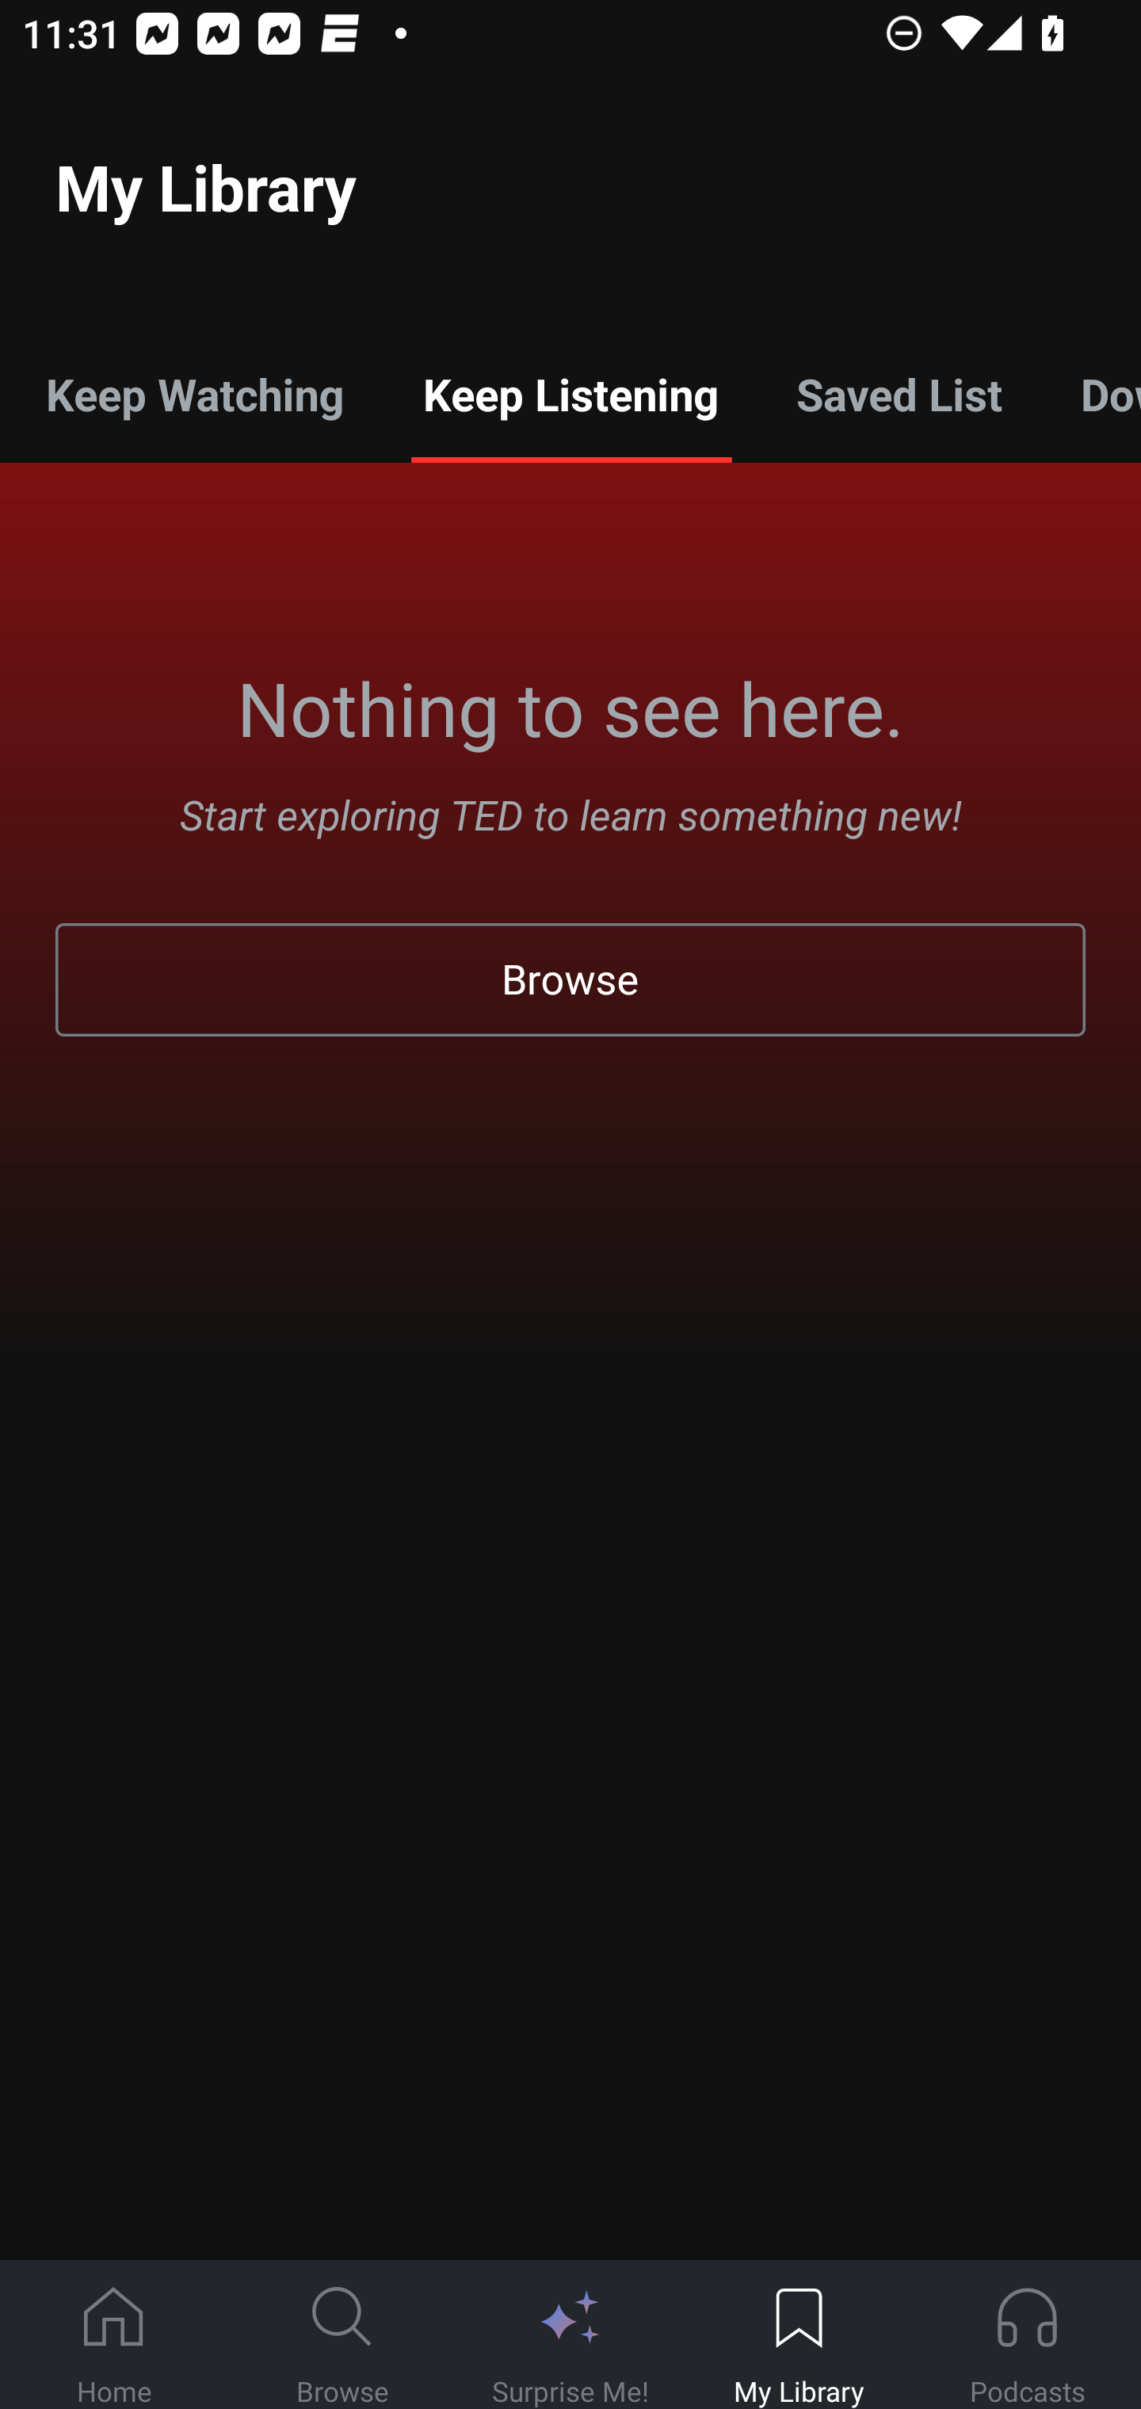 This screenshot has height=2409, width=1141. What do you see at coordinates (570, 979) in the screenshot?
I see `Browse` at bounding box center [570, 979].